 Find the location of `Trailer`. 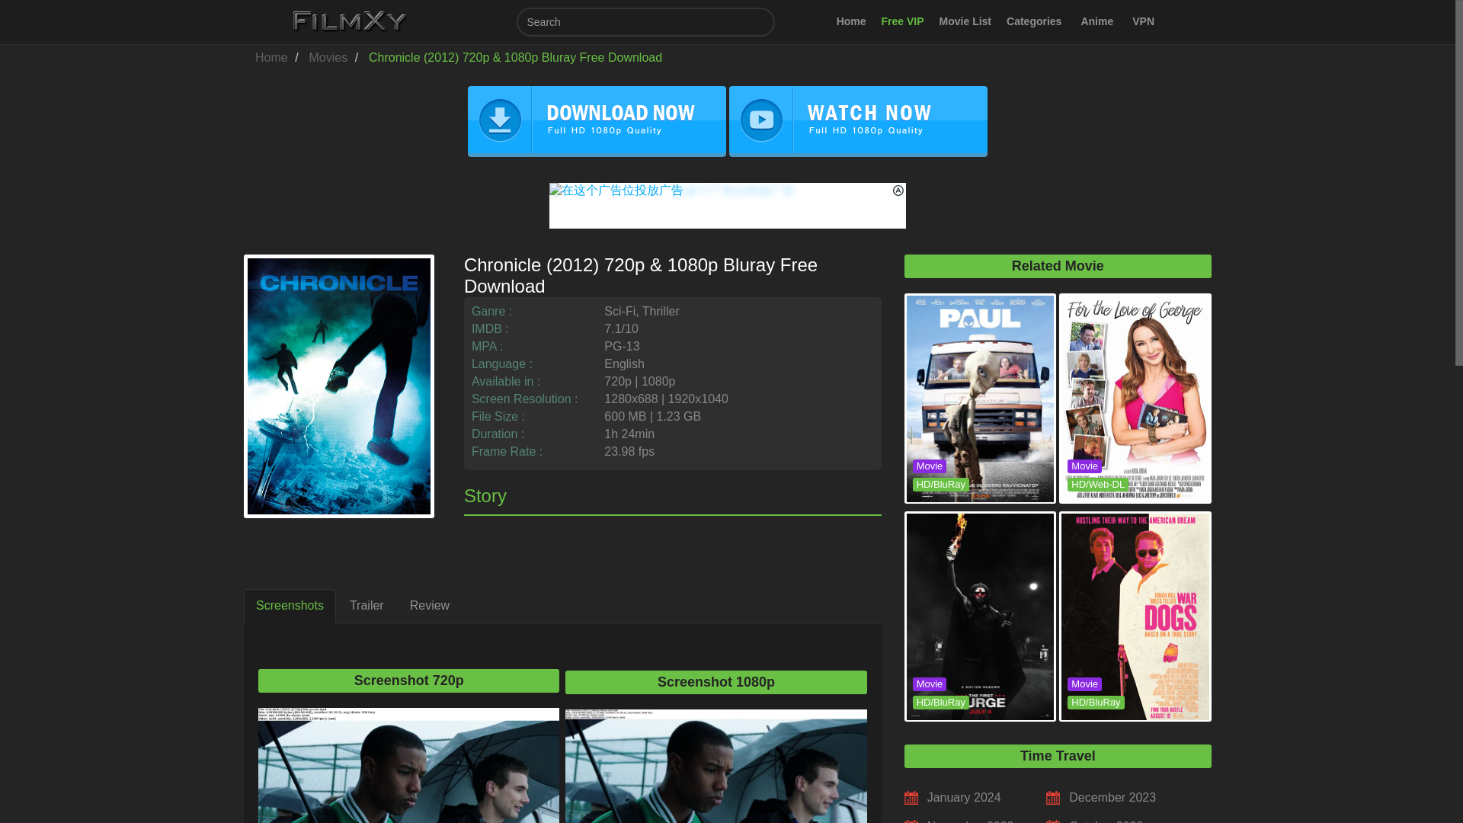

Trailer is located at coordinates (367, 606).